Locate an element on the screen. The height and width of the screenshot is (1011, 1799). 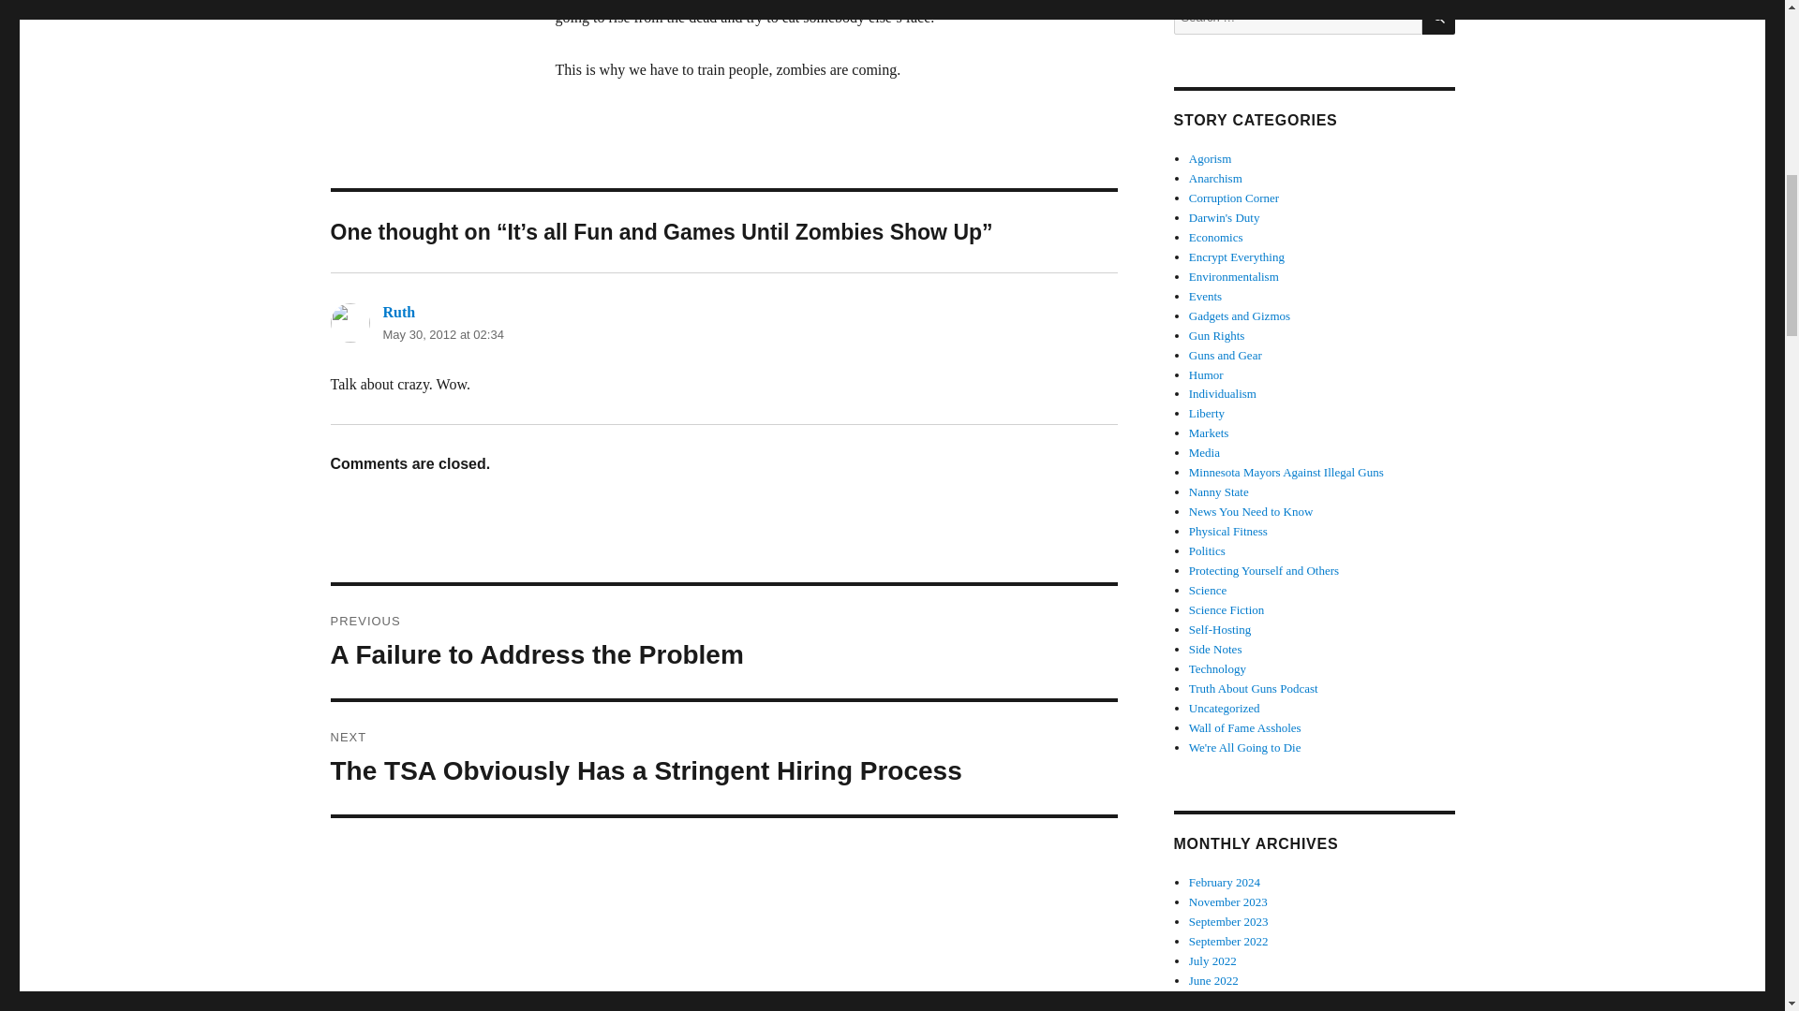
Corruption Corner is located at coordinates (1234, 198).